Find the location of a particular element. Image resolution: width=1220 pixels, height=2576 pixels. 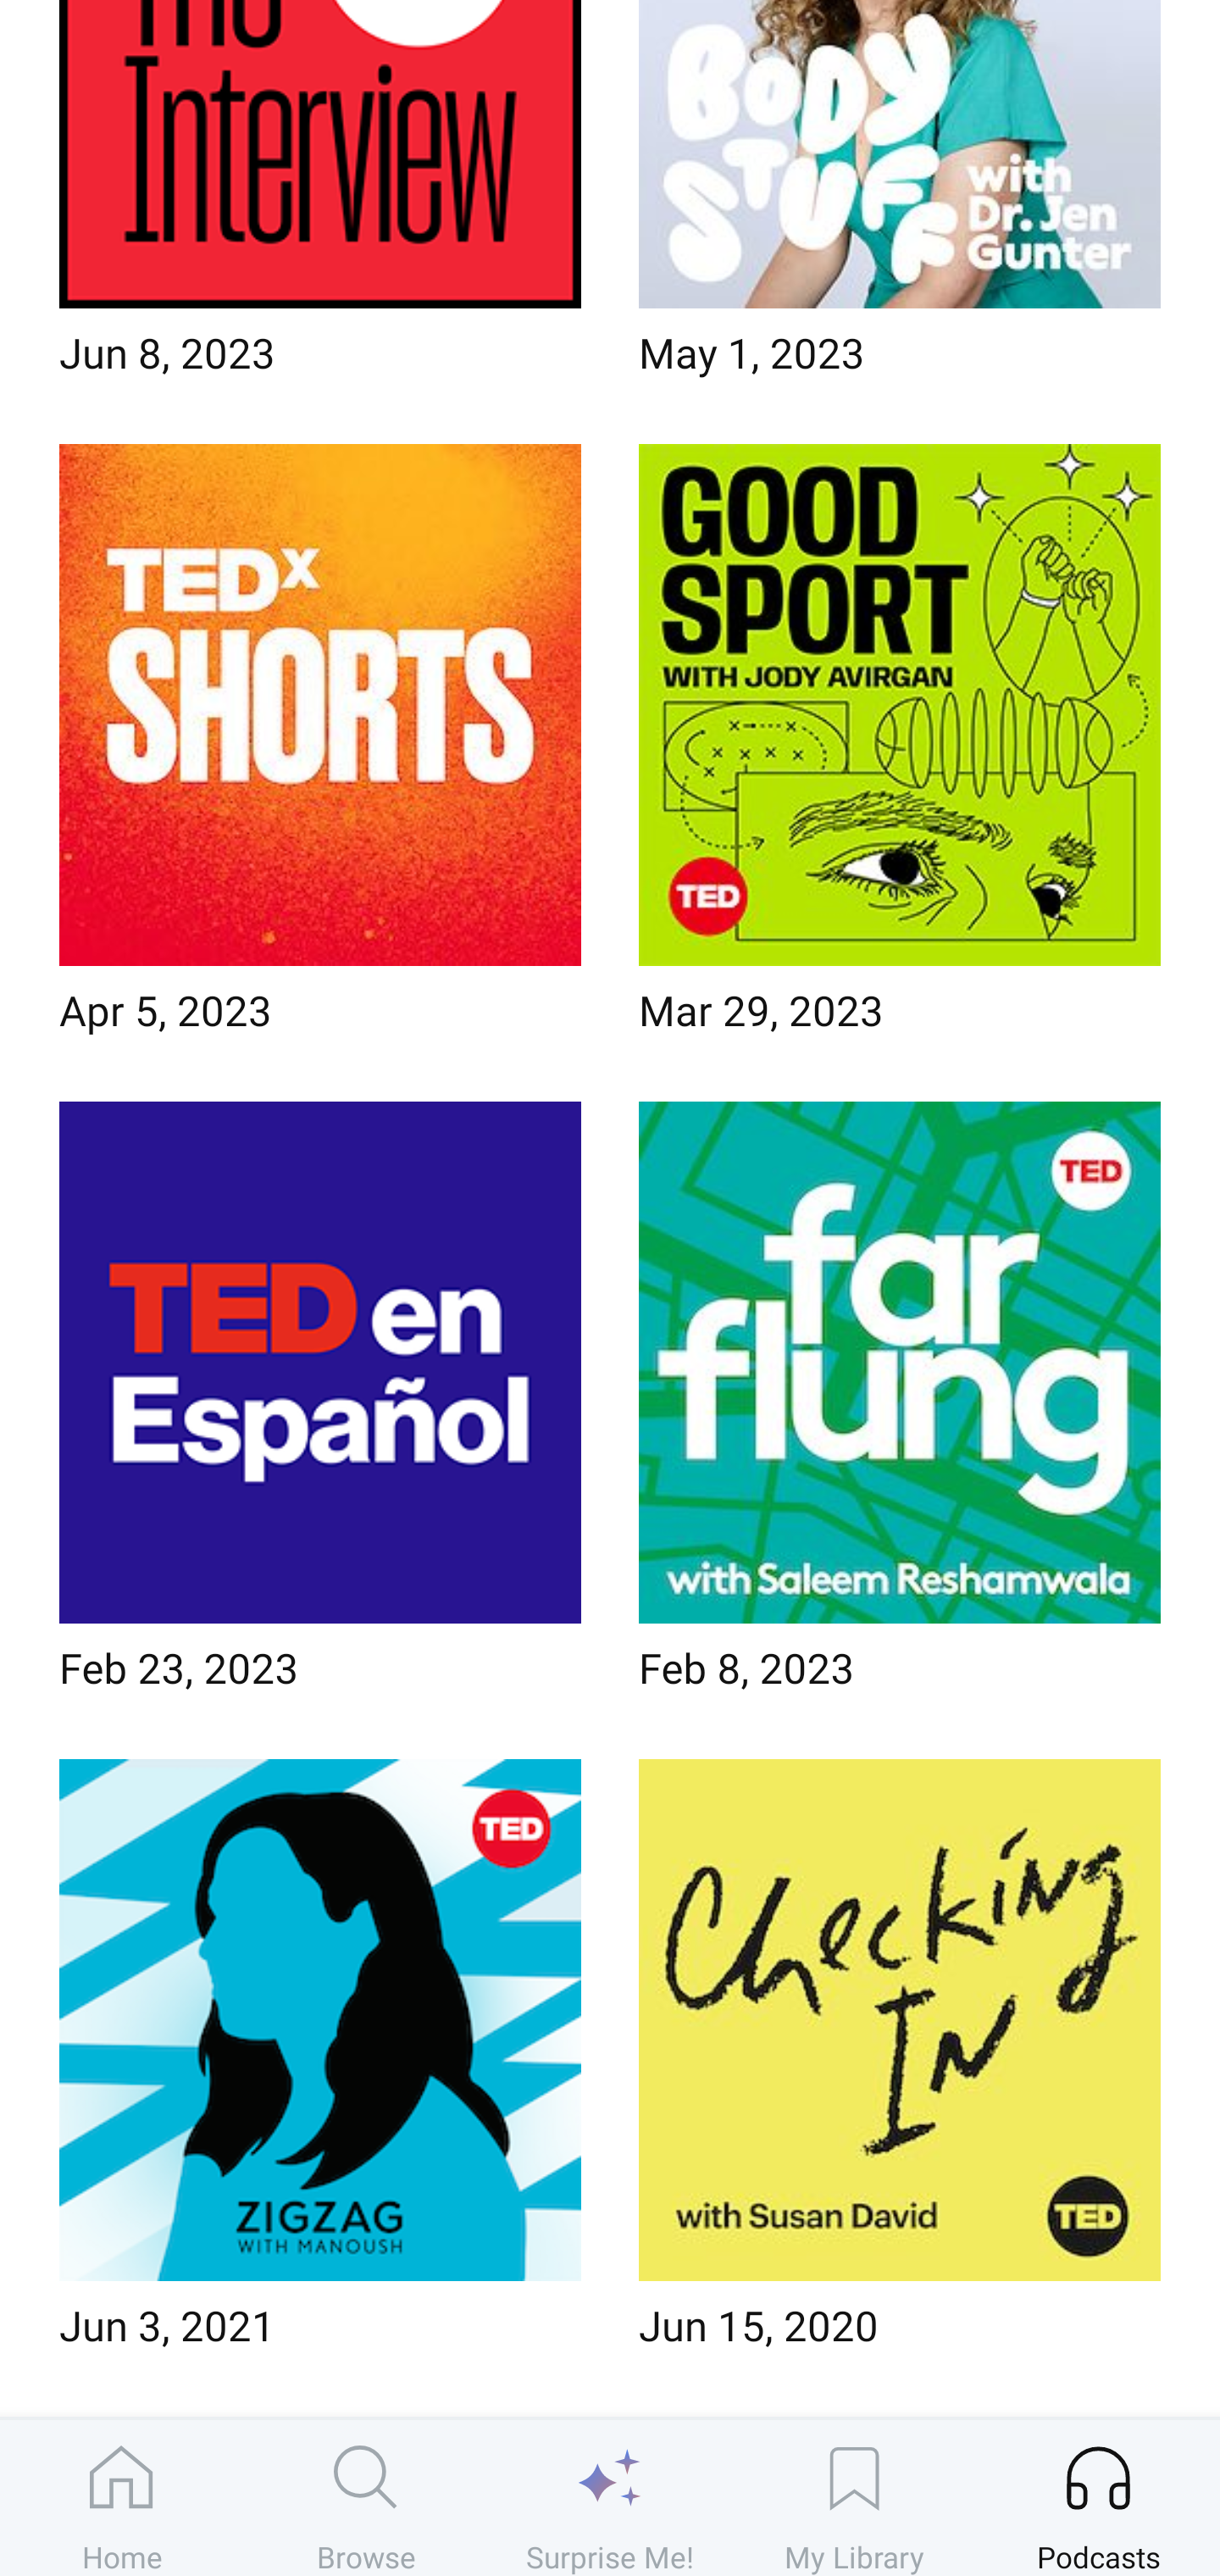

Home is located at coordinates (122, 2497).